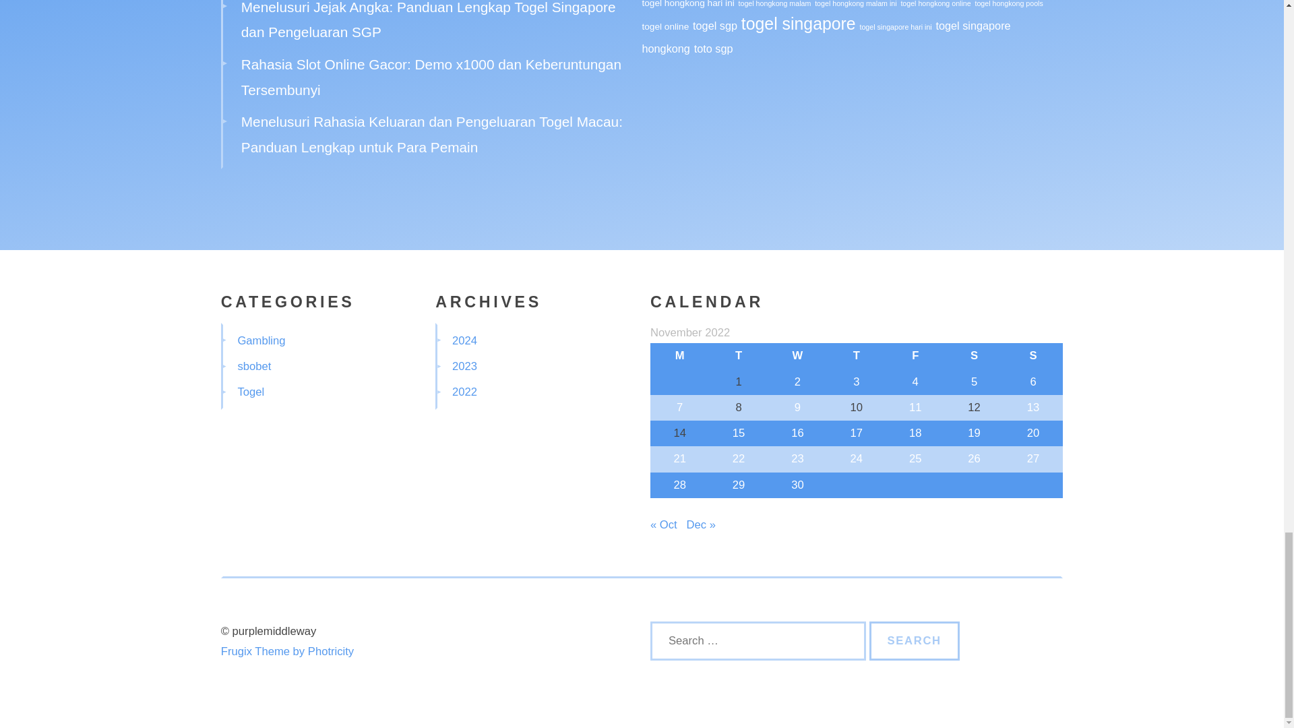 The width and height of the screenshot is (1294, 728). I want to click on Saturday, so click(974, 355).